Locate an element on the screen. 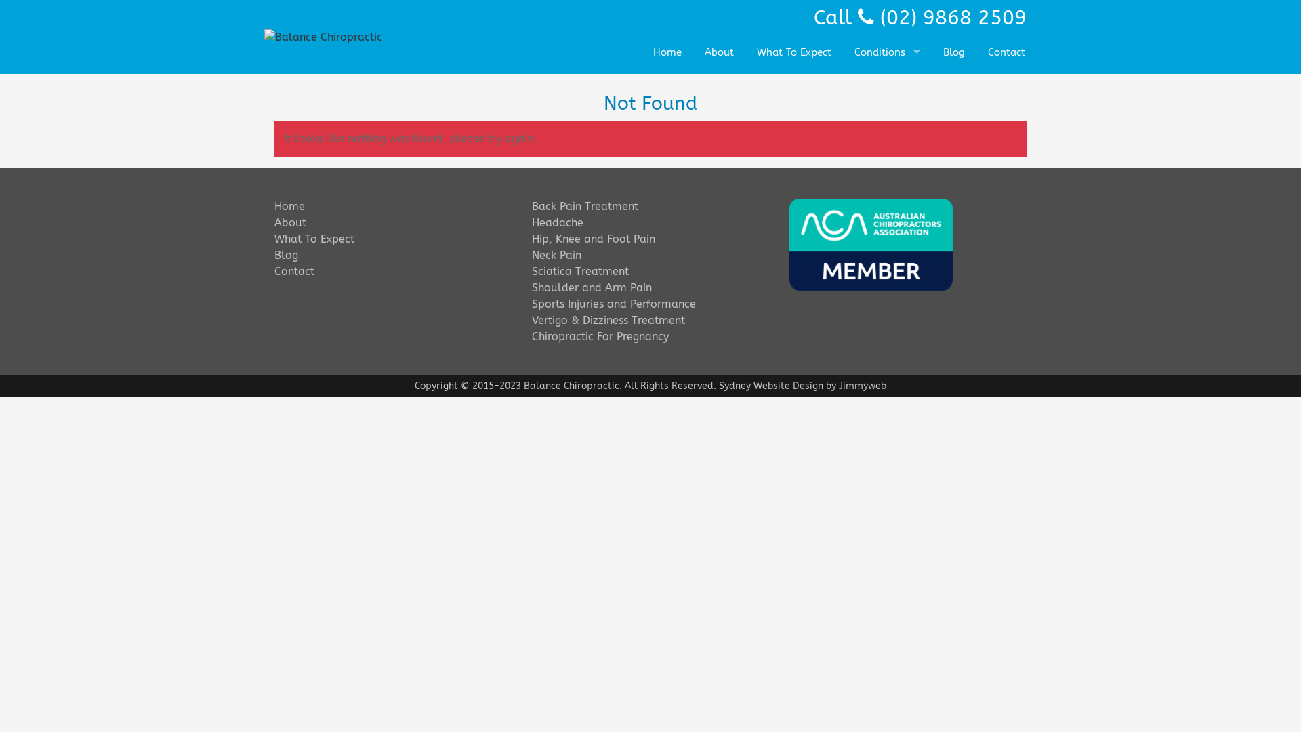  Home is located at coordinates (667, 53).